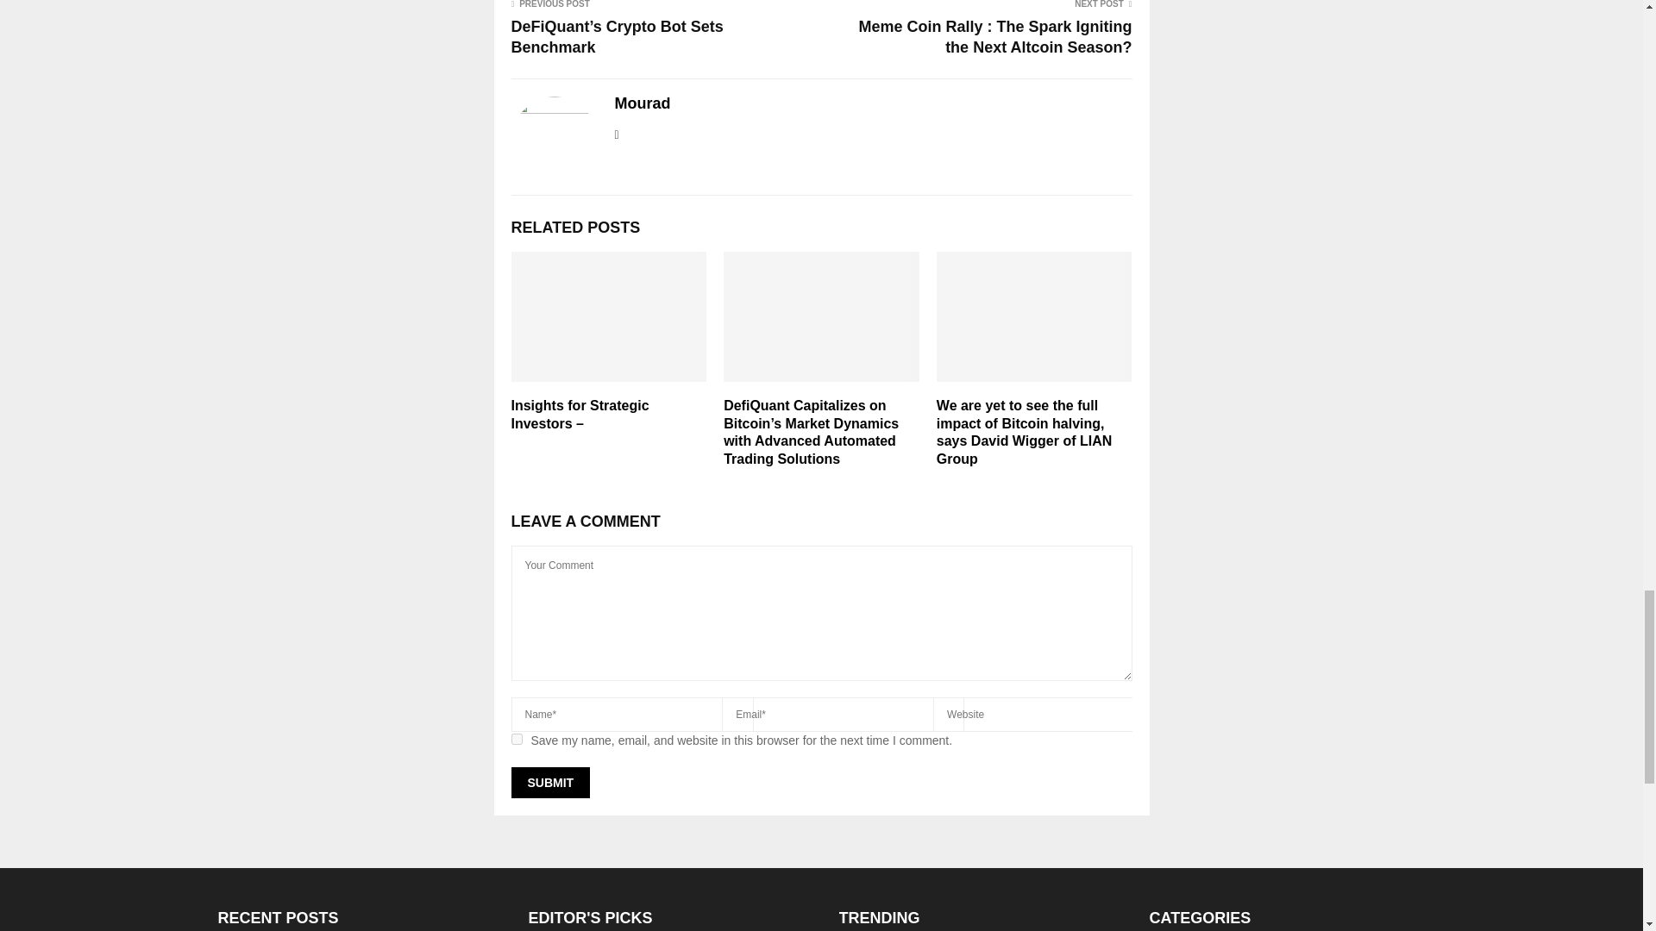 The image size is (1656, 931). What do you see at coordinates (549, 782) in the screenshot?
I see `Submit` at bounding box center [549, 782].